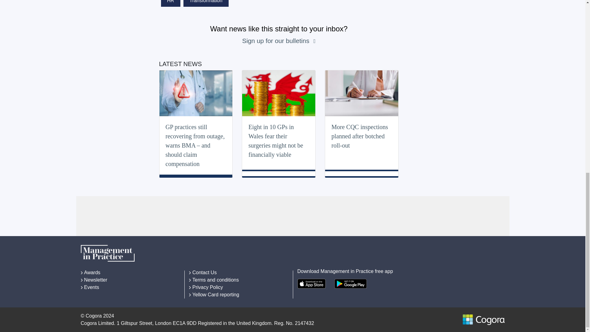 Image resolution: width=590 pixels, height=332 pixels. I want to click on Sign up for our bulletins, so click(276, 41).